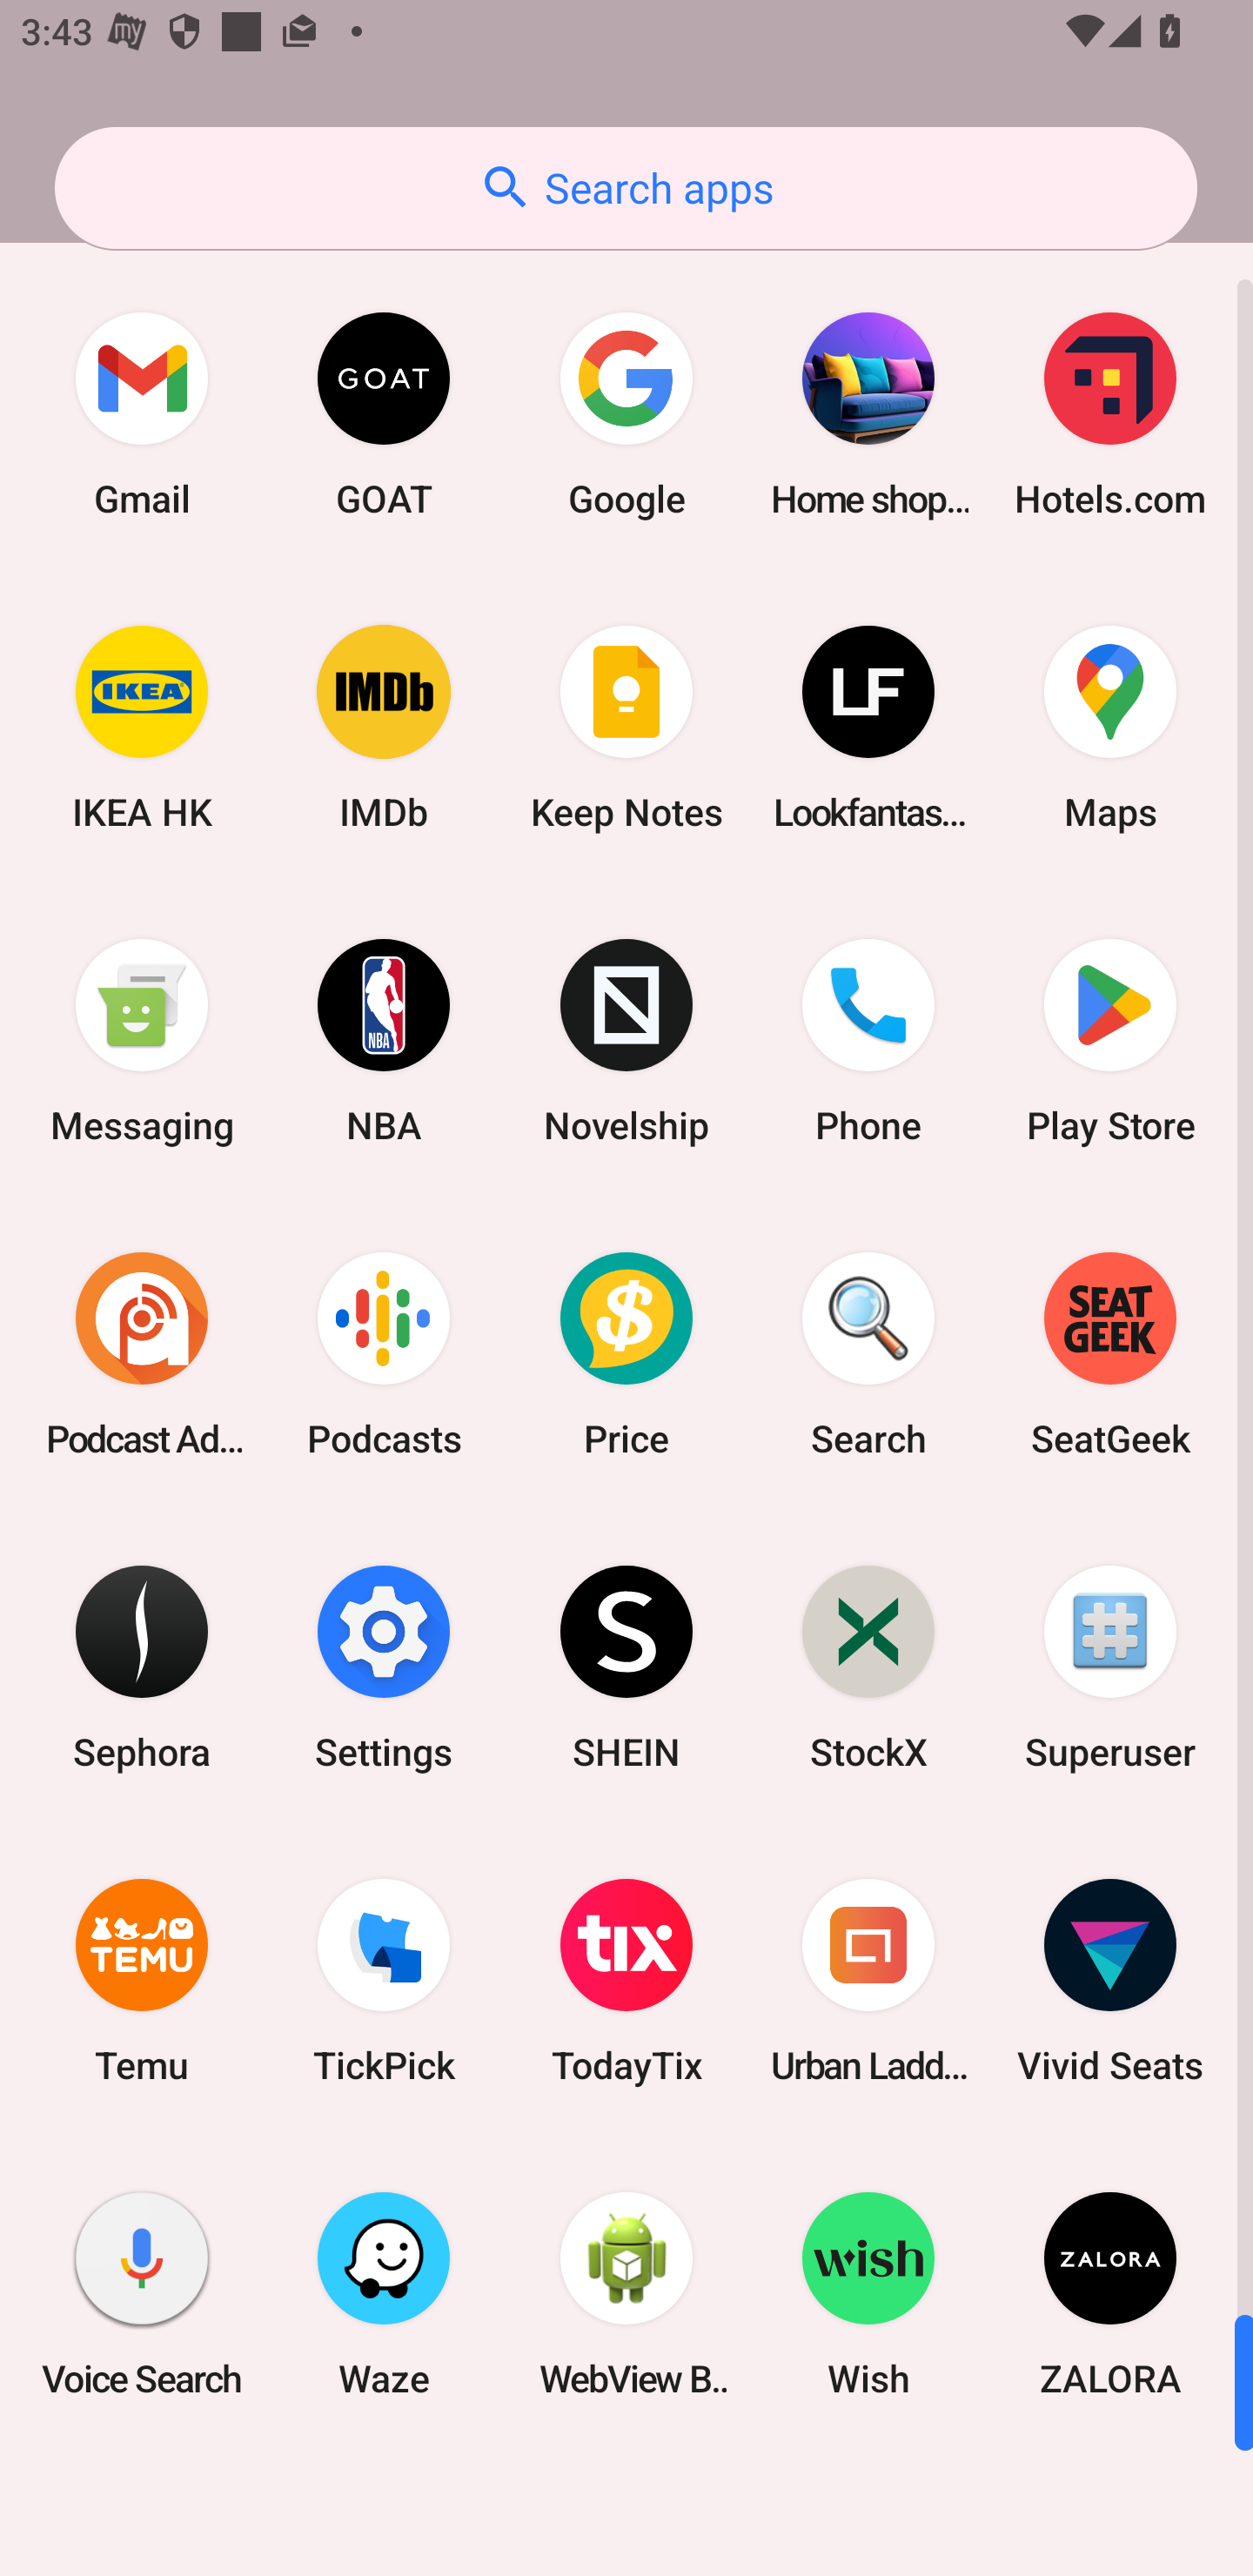  I want to click on Keep Notes, so click(626, 728).